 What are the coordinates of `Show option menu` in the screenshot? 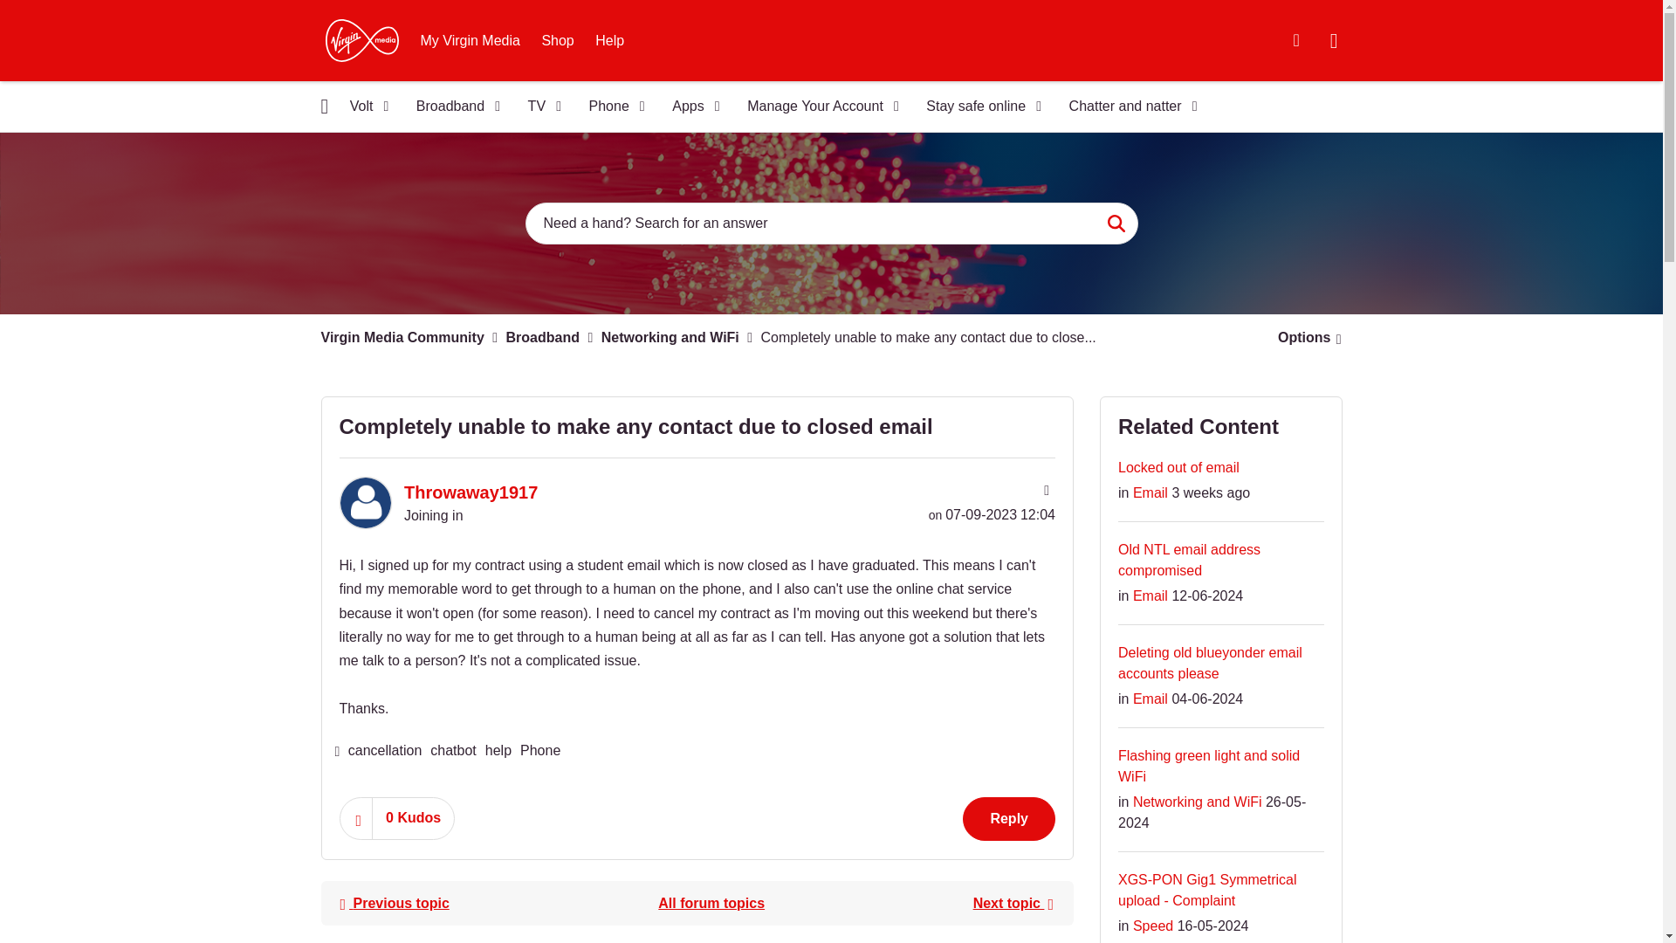 It's located at (1304, 338).